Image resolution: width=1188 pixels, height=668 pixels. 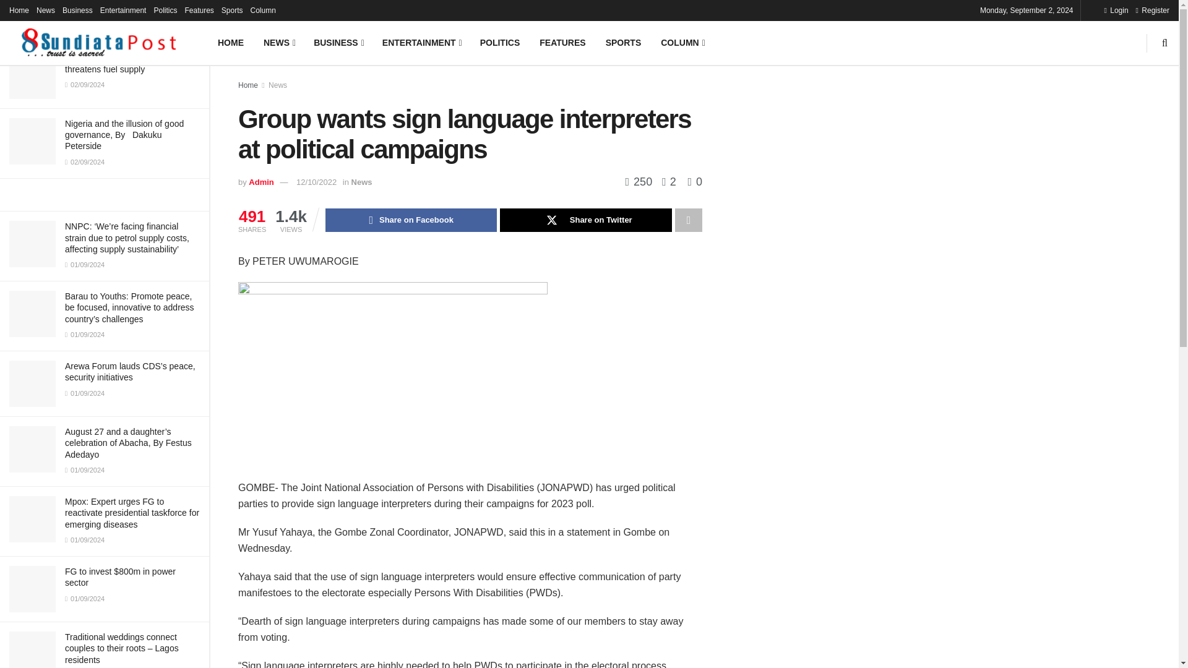 I want to click on NNPC Ltd. faces financial strain, threatens fuel supply, so click(x=127, y=63).